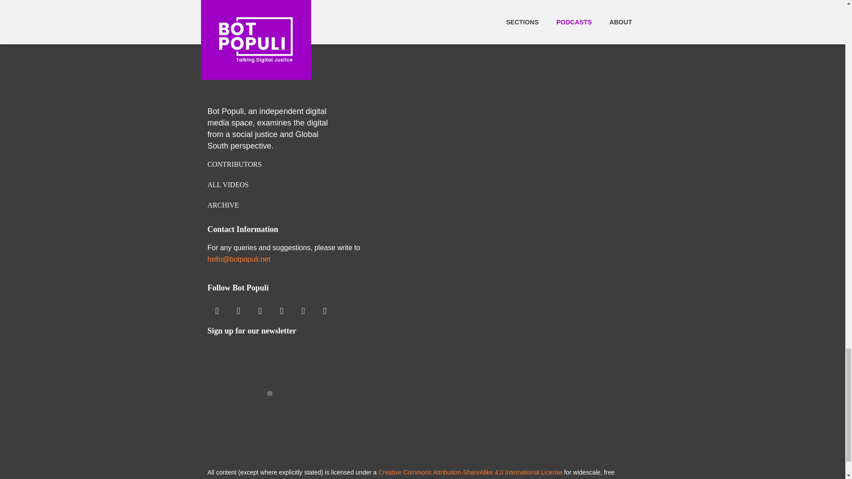 This screenshot has height=479, width=852. Describe the element at coordinates (217, 311) in the screenshot. I see `Bot Populi on Instagram` at that location.